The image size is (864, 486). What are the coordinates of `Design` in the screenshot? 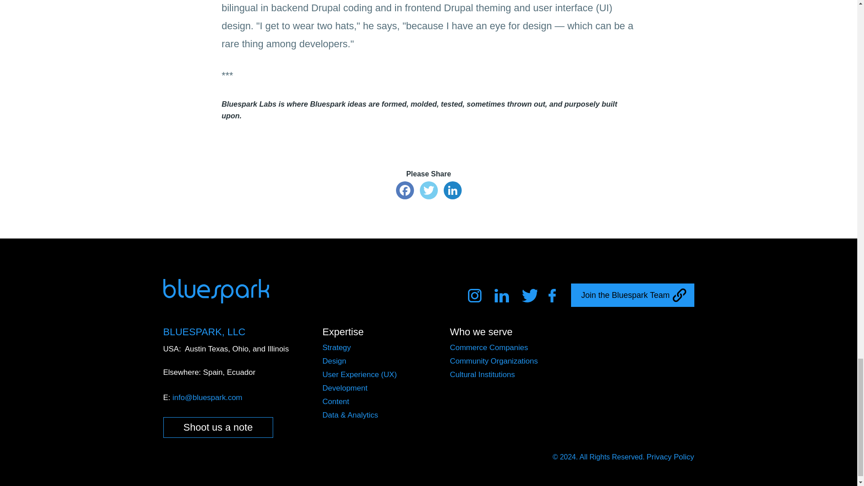 It's located at (334, 361).